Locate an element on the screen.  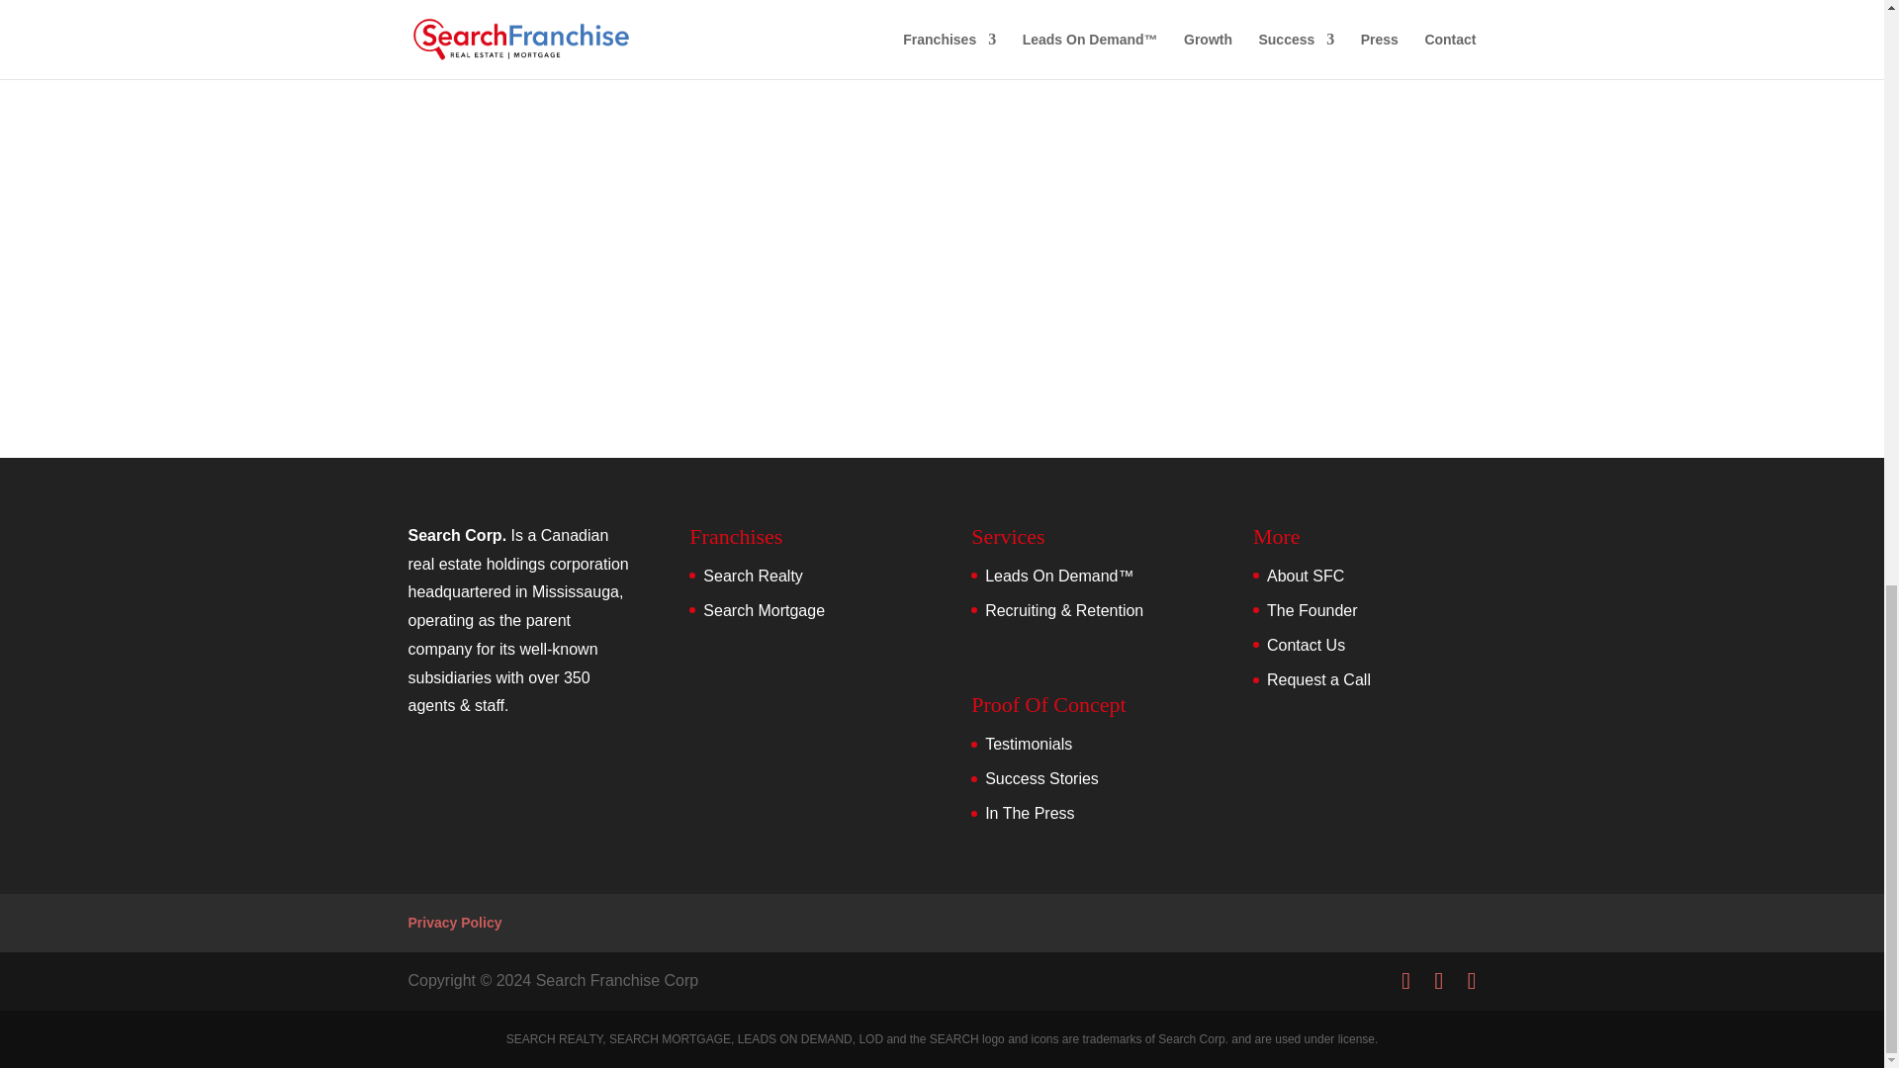
About SFC is located at coordinates (1306, 575).